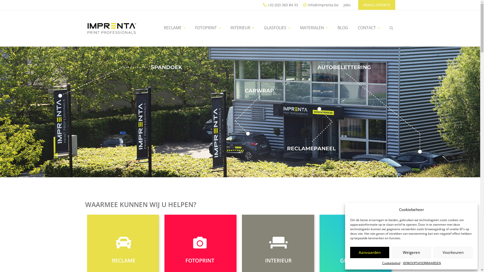 The width and height of the screenshot is (484, 272). I want to click on MATERIALEN, so click(314, 28).